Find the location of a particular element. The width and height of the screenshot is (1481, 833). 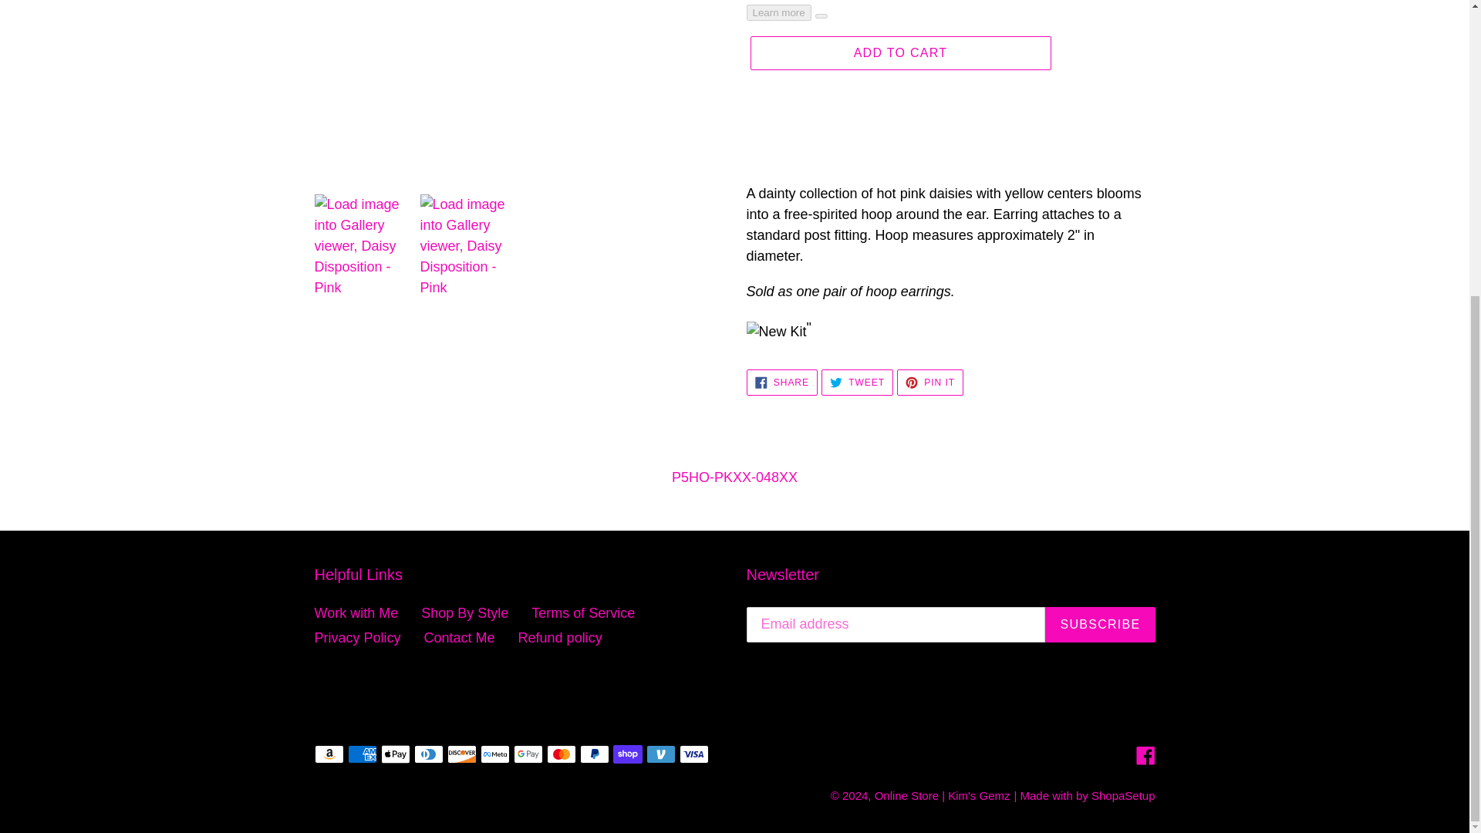

Paparazzi Shopify Stores by ShopaSetup is located at coordinates (1123, 795).